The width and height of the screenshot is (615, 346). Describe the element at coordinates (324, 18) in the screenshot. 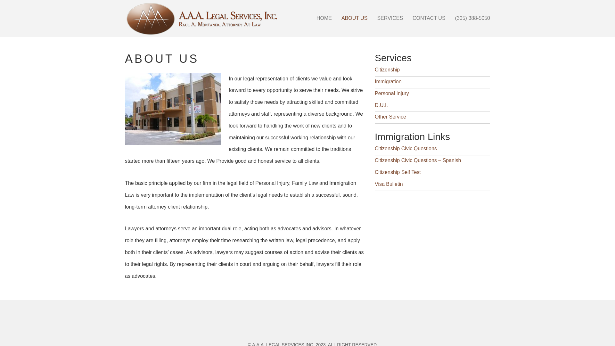

I see `HOME` at that location.